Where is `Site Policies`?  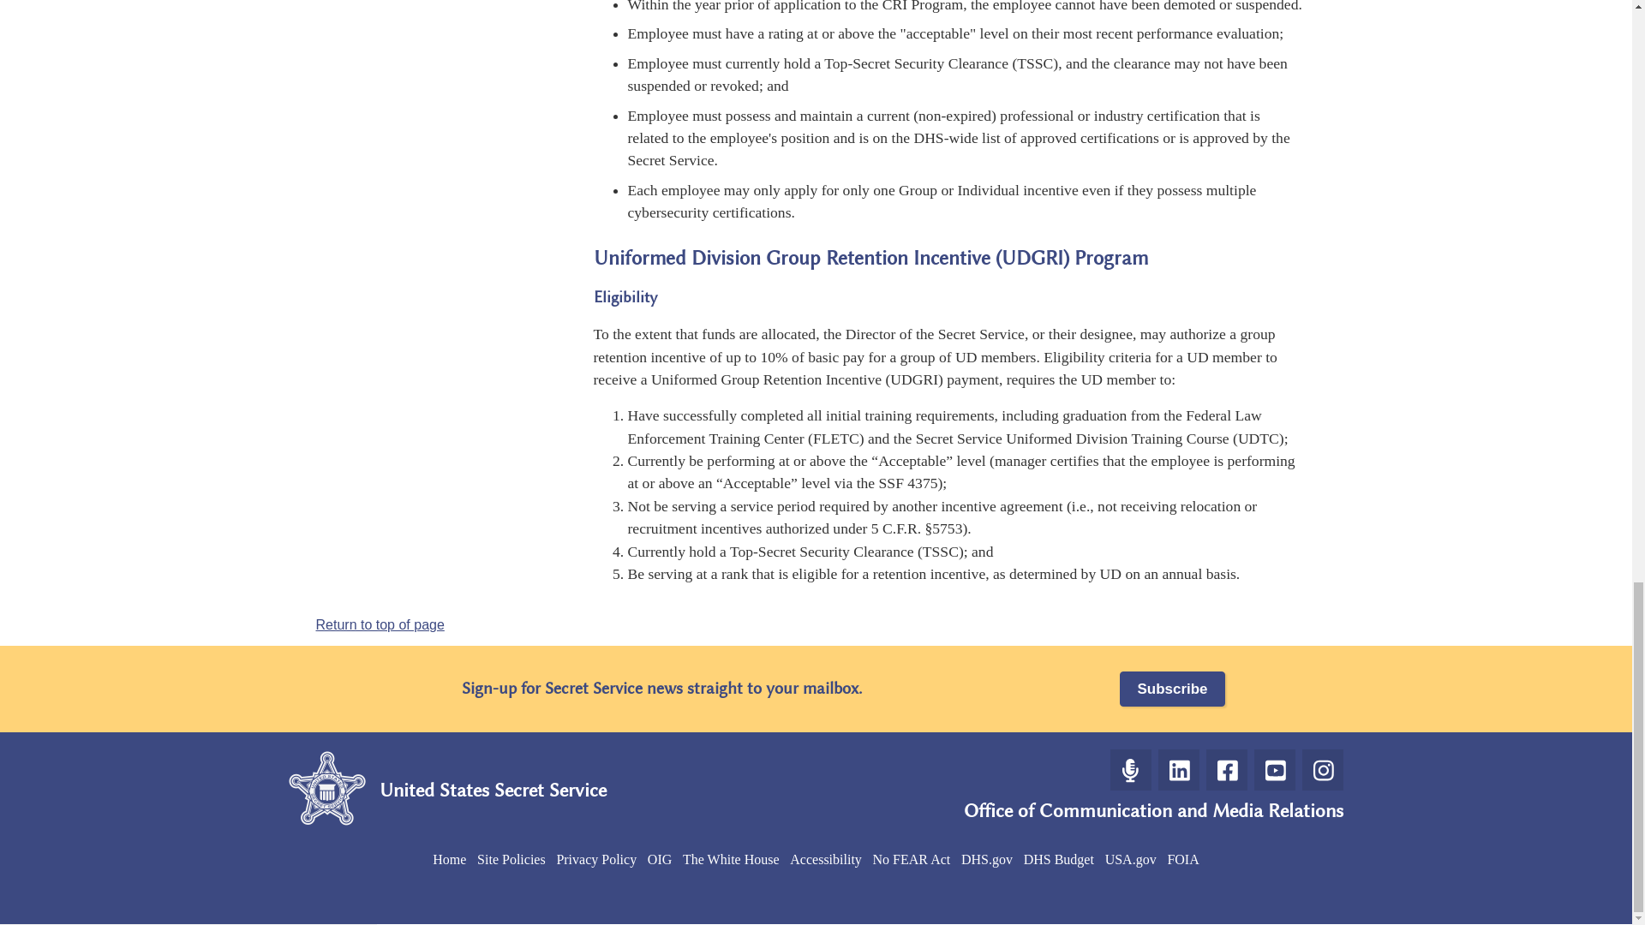
Site Policies is located at coordinates (511, 858).